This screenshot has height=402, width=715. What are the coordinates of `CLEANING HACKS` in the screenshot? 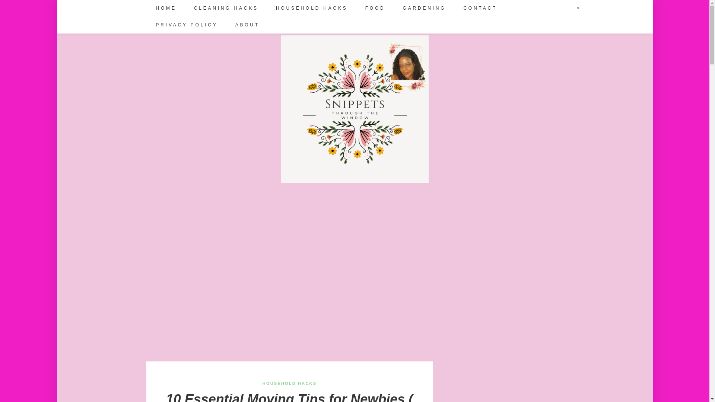 It's located at (225, 8).